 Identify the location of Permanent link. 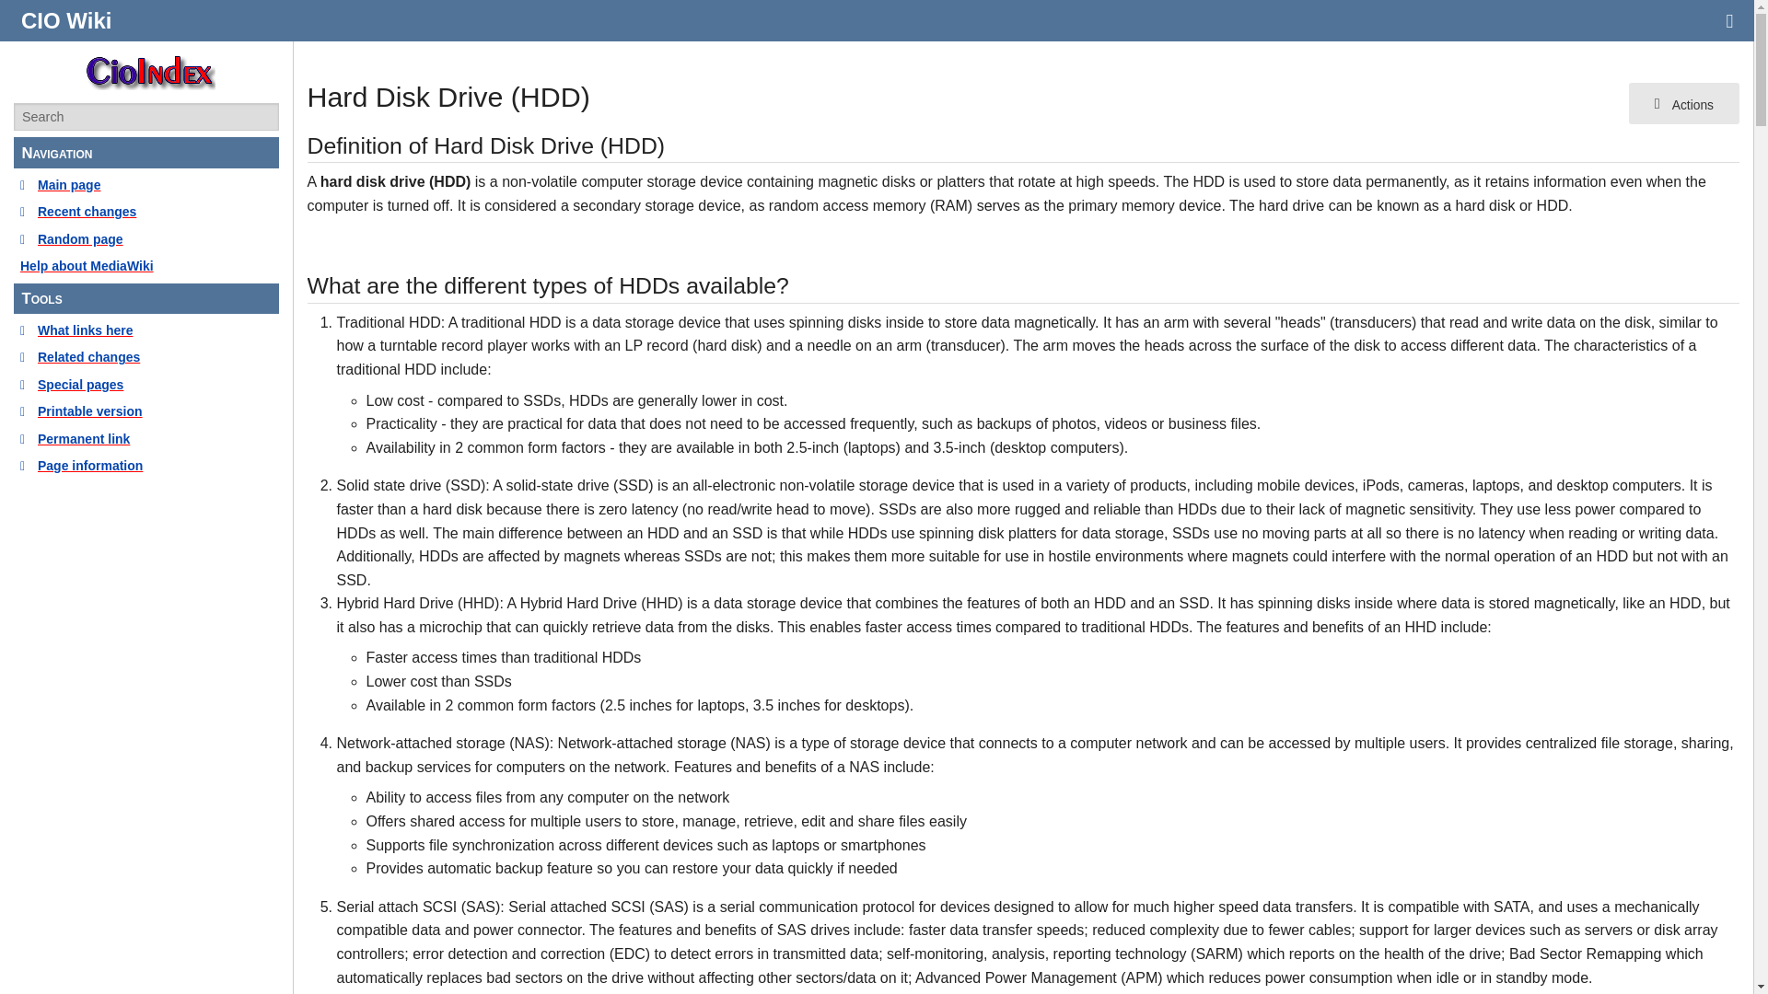
(146, 438).